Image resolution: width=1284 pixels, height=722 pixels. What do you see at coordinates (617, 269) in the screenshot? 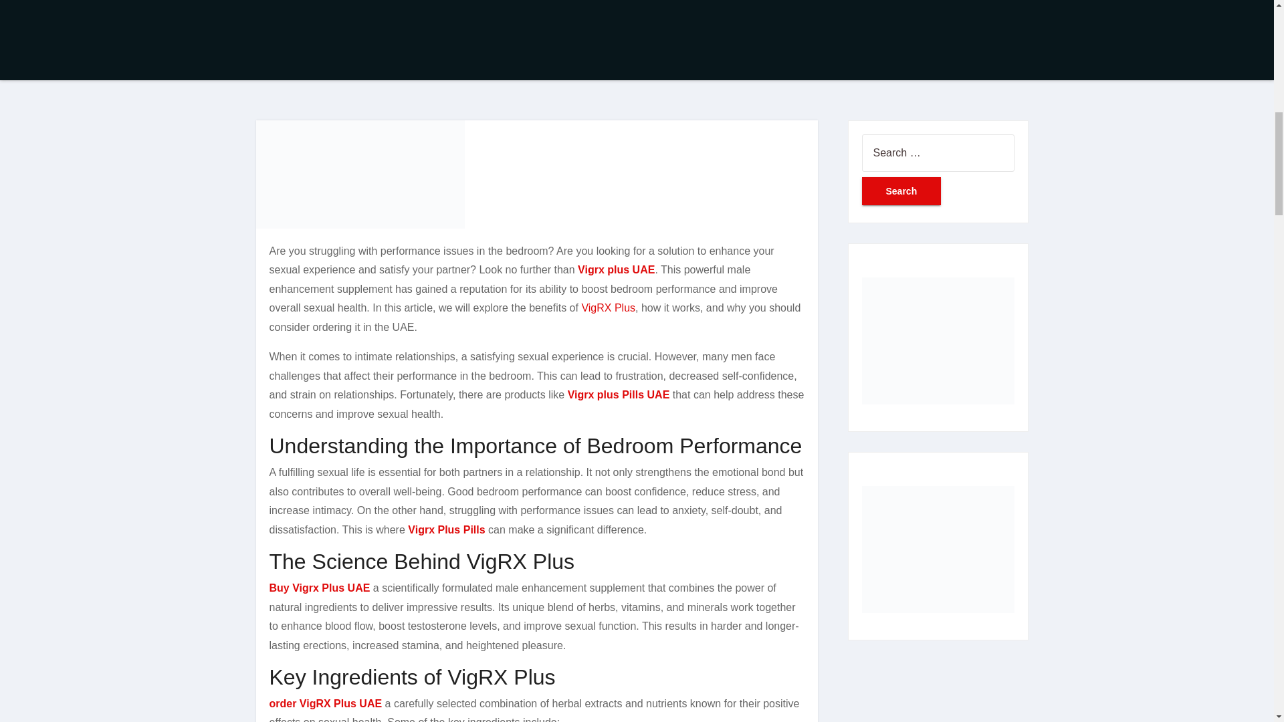
I see `Vigrx plus UAE` at bounding box center [617, 269].